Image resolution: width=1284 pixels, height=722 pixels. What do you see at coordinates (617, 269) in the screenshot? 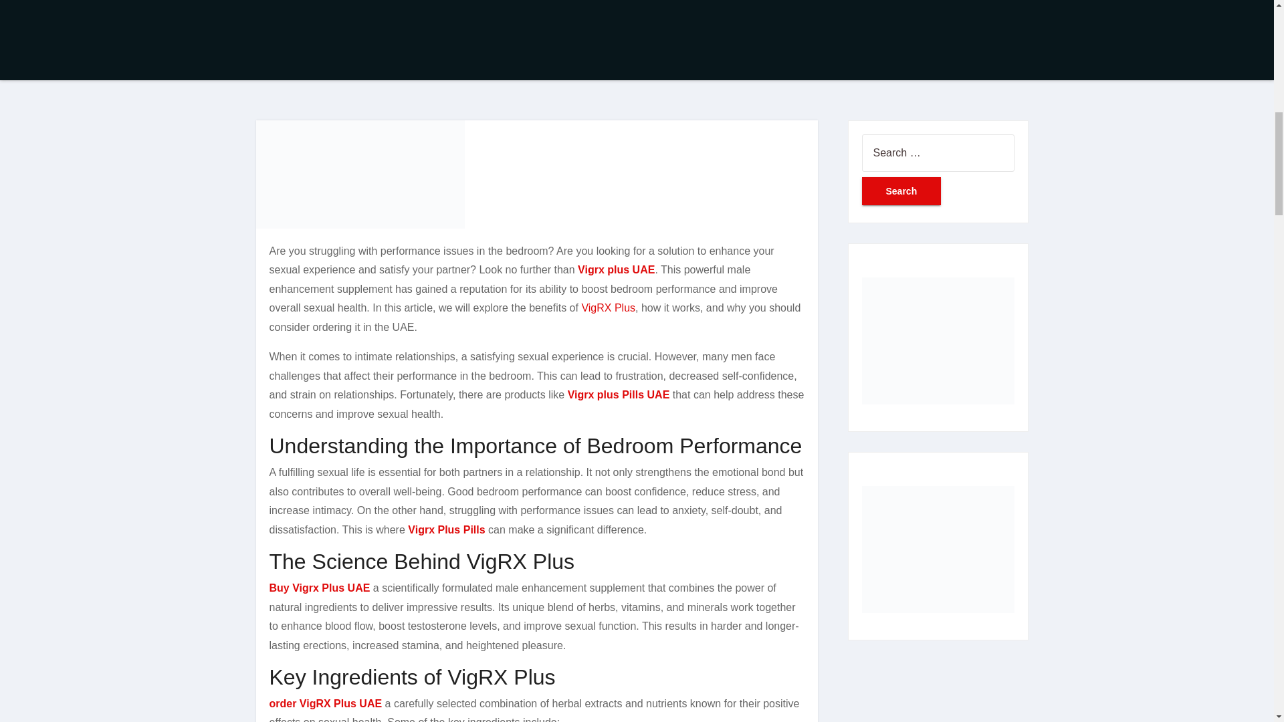
I see `Vigrx plus UAE` at bounding box center [617, 269].